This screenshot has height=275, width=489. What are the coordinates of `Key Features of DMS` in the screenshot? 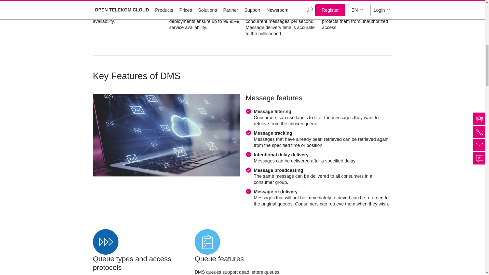 It's located at (166, 135).